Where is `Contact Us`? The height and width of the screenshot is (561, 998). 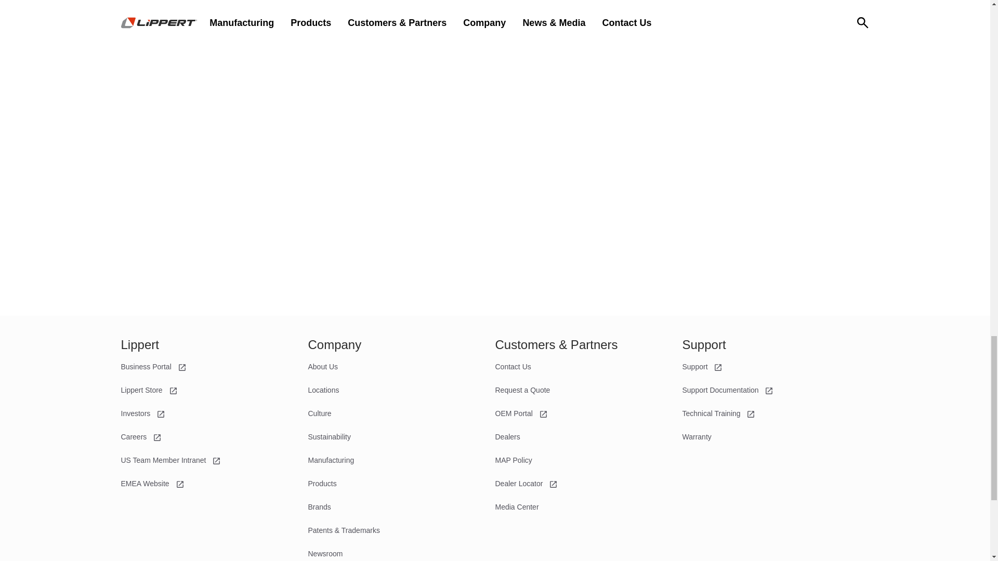
Contact Us is located at coordinates (513, 366).